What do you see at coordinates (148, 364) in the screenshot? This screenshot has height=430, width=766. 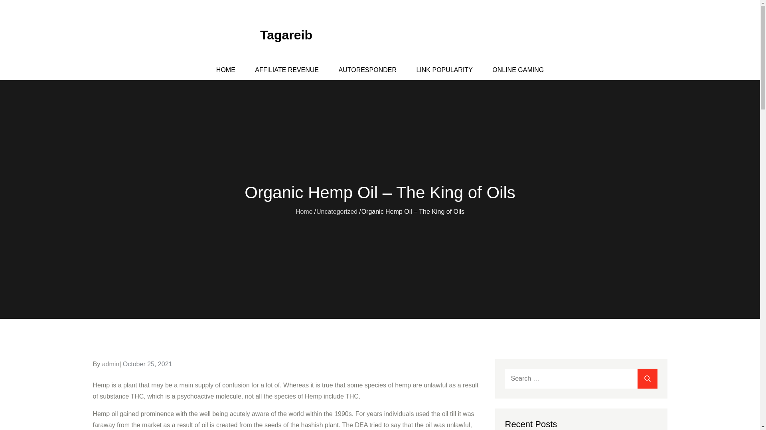 I see `October 25, 2021` at bounding box center [148, 364].